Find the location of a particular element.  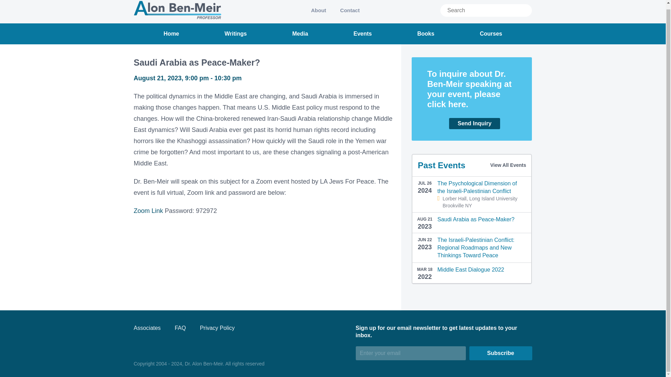

FAQ is located at coordinates (180, 328).